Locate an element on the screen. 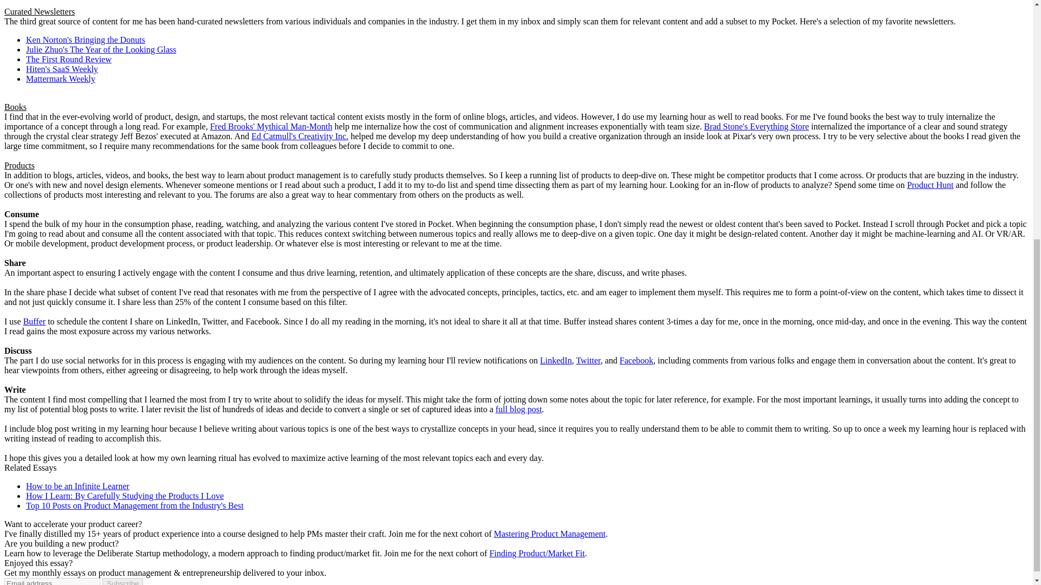 Image resolution: width=1041 pixels, height=585 pixels. full blog post is located at coordinates (518, 409).